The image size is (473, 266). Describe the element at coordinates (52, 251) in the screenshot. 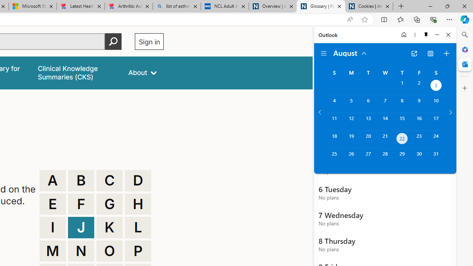

I see `M` at that location.